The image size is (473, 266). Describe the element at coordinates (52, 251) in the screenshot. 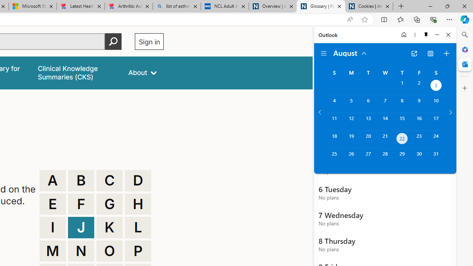

I see `M` at that location.